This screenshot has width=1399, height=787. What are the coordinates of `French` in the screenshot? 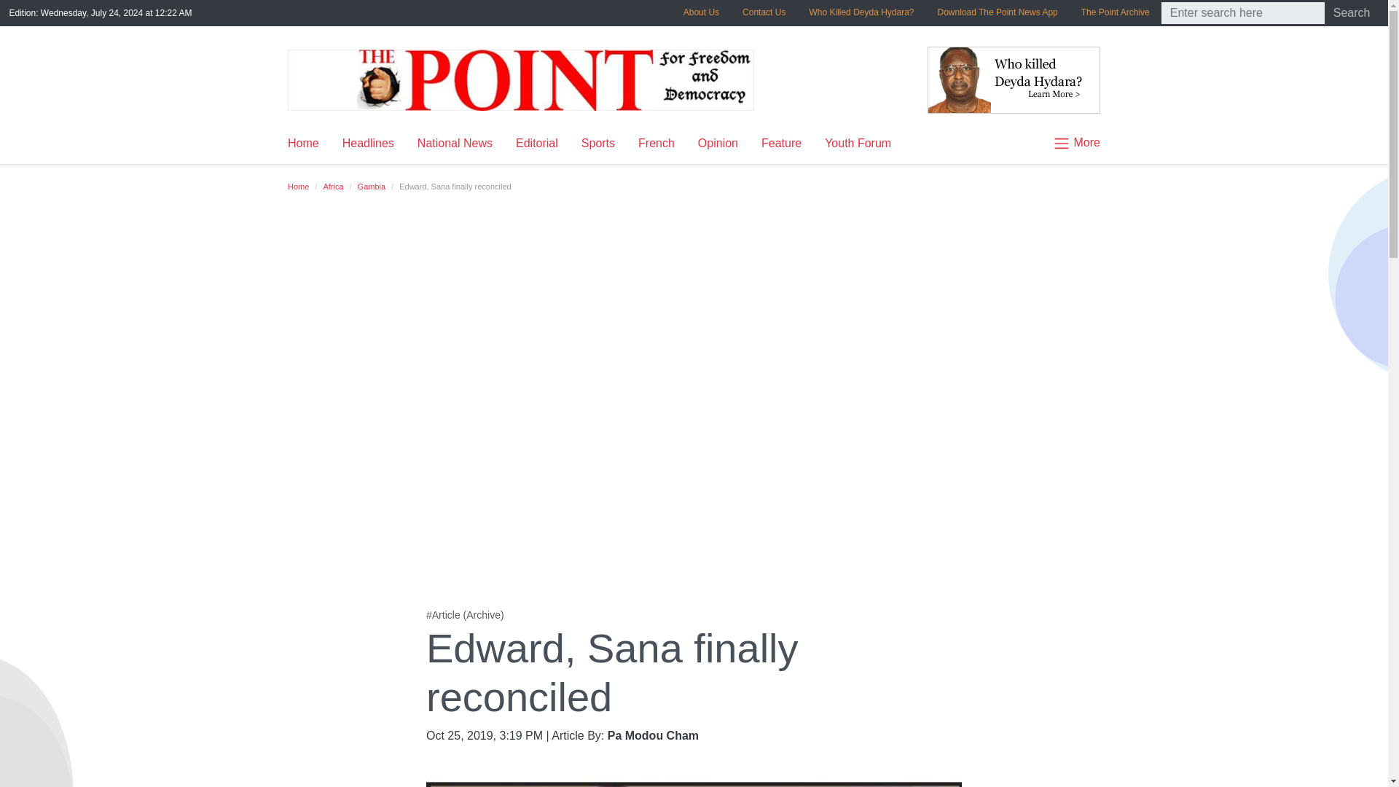 It's located at (657, 144).